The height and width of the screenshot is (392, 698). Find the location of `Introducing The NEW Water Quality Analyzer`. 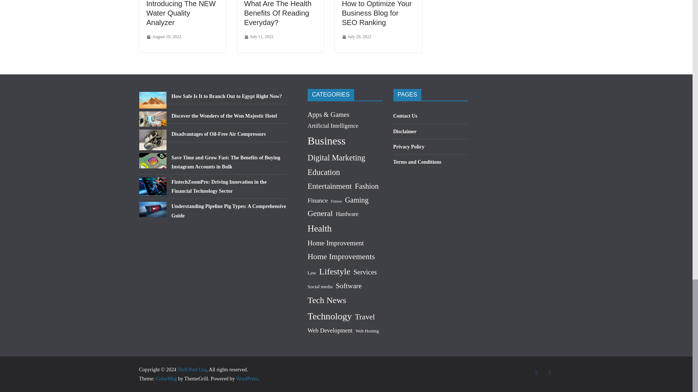

Introducing The NEW Water Quality Analyzer is located at coordinates (181, 13).